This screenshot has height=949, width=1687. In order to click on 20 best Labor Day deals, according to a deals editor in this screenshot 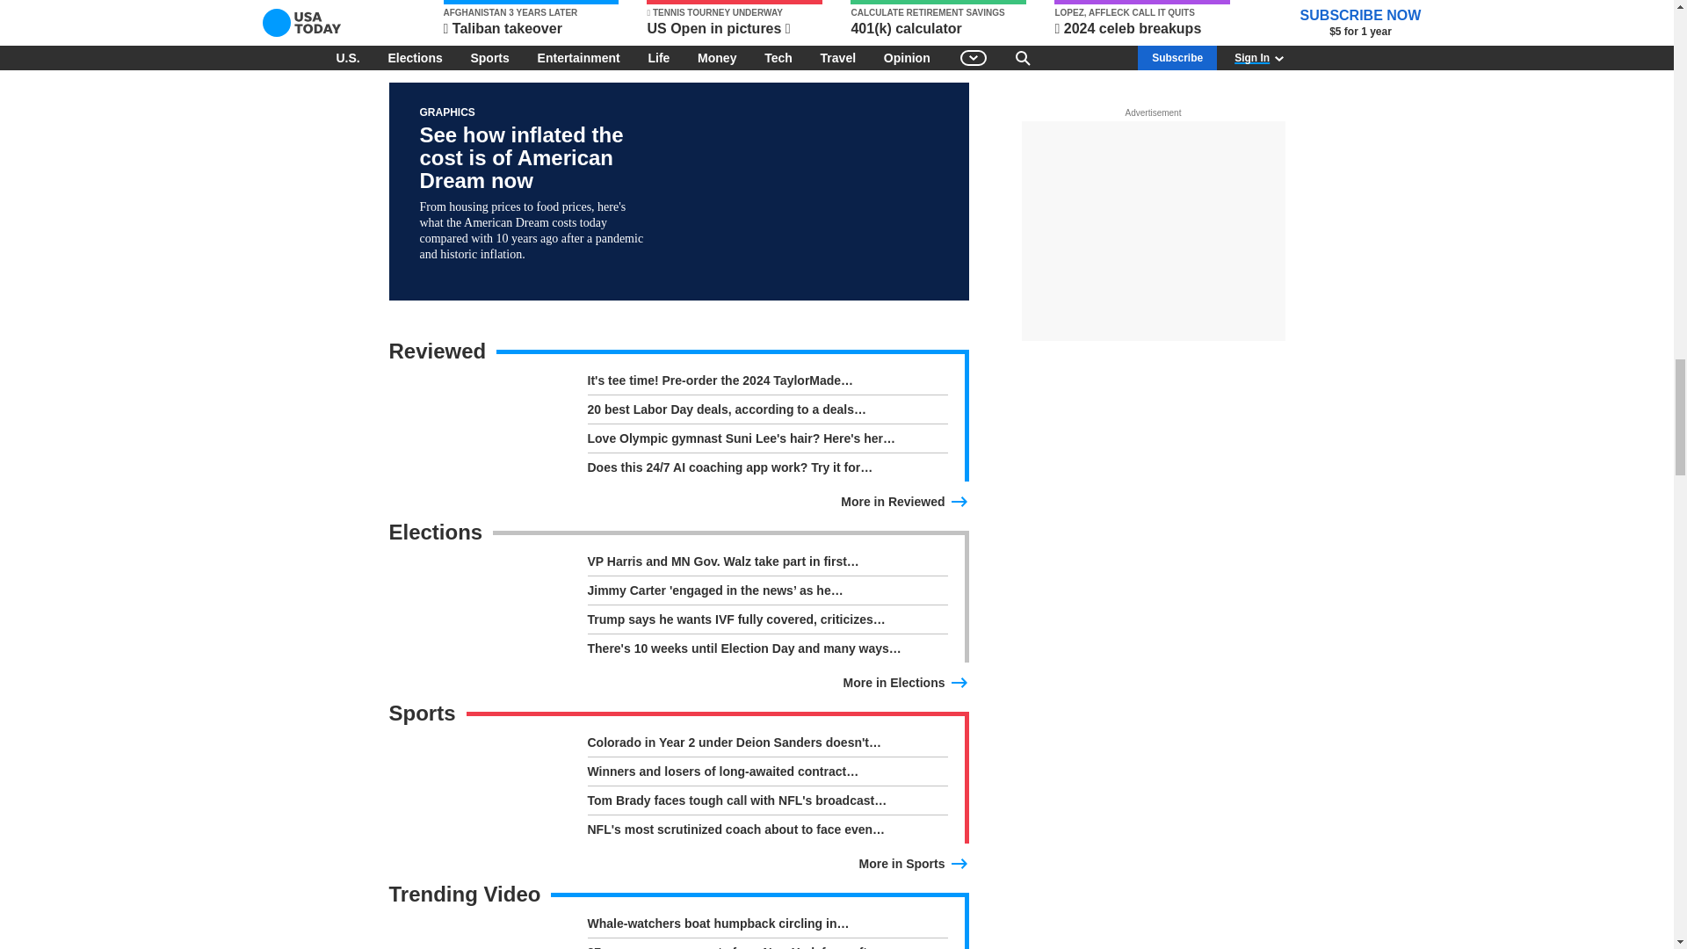, I will do `click(766, 412)`.